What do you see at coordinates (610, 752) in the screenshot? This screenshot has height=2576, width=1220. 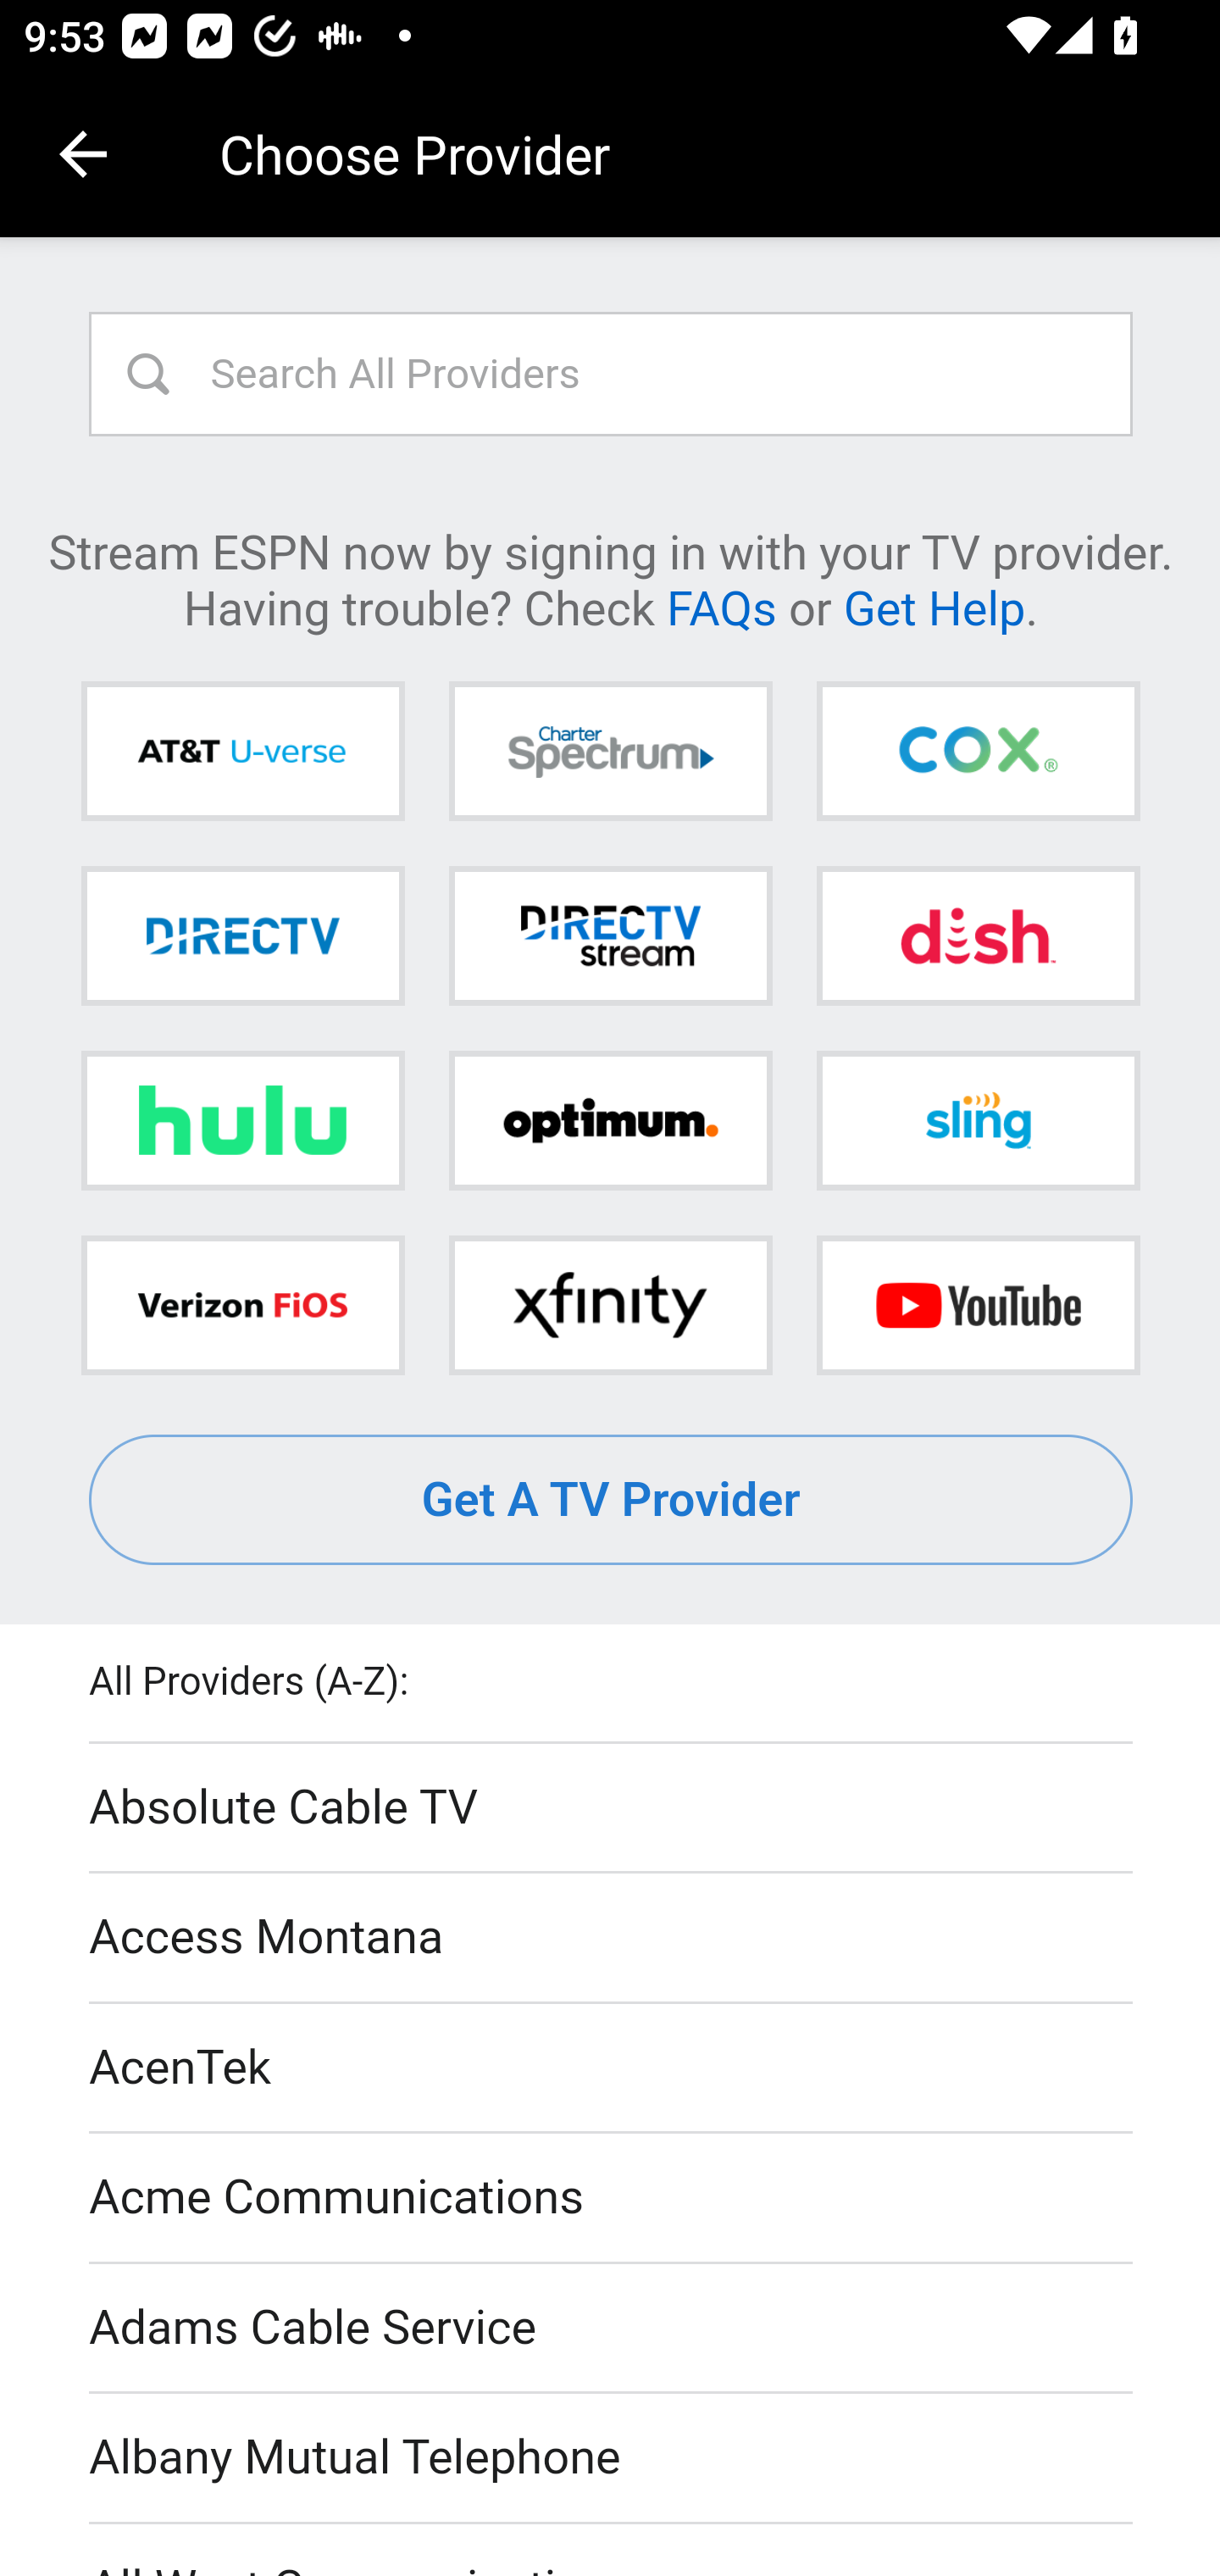 I see `Charter Spectrum` at bounding box center [610, 752].